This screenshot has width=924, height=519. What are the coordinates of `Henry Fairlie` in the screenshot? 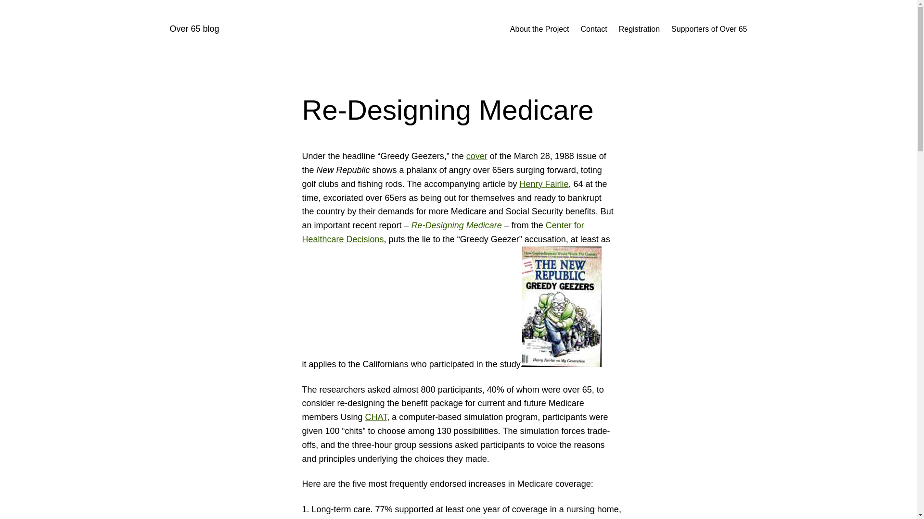 It's located at (544, 184).